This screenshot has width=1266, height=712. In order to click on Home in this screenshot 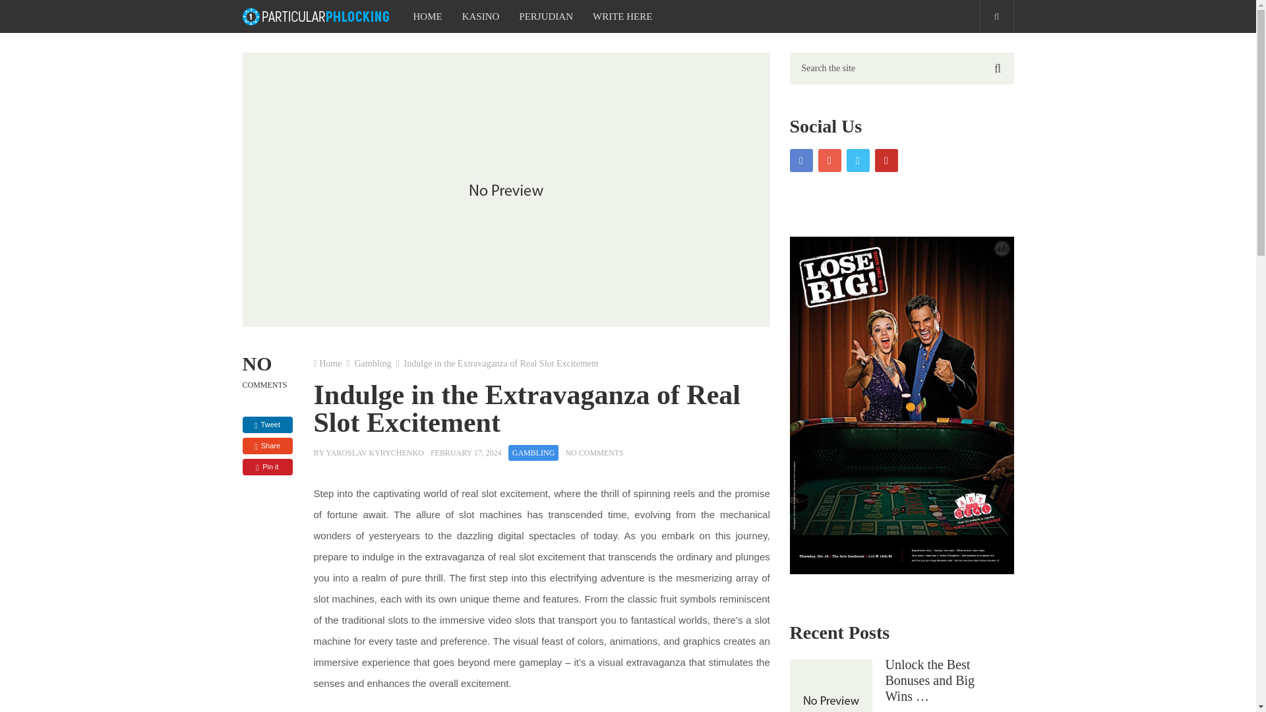, I will do `click(330, 364)`.